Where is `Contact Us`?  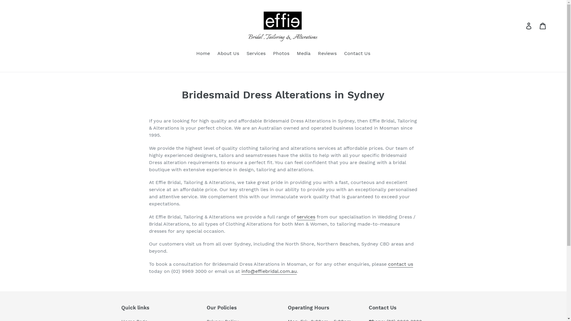
Contact Us is located at coordinates (357, 54).